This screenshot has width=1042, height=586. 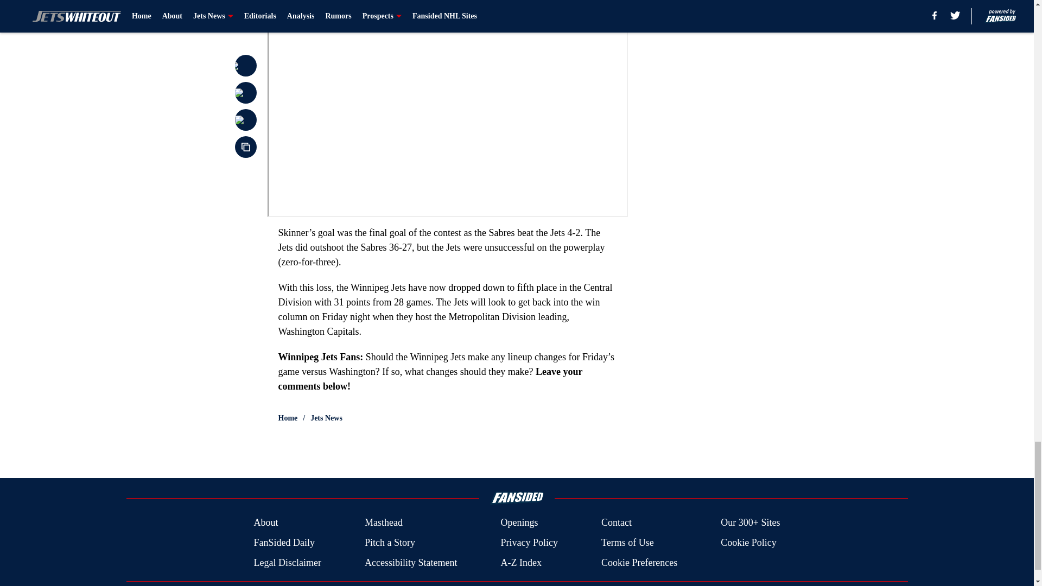 What do you see at coordinates (529, 543) in the screenshot?
I see `Privacy Policy` at bounding box center [529, 543].